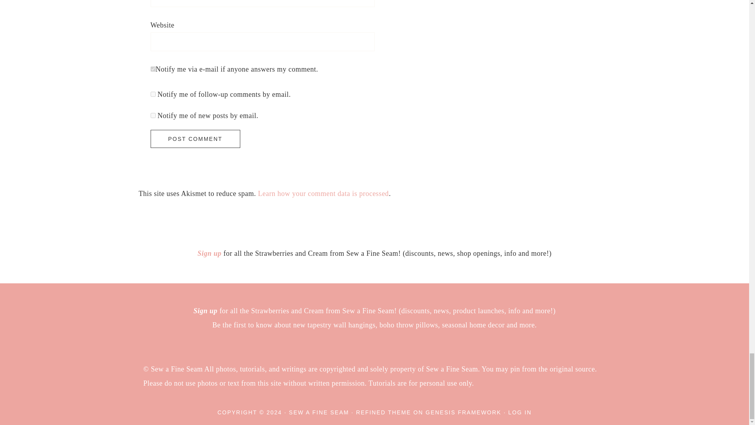 This screenshot has width=755, height=425. I want to click on on, so click(153, 69).